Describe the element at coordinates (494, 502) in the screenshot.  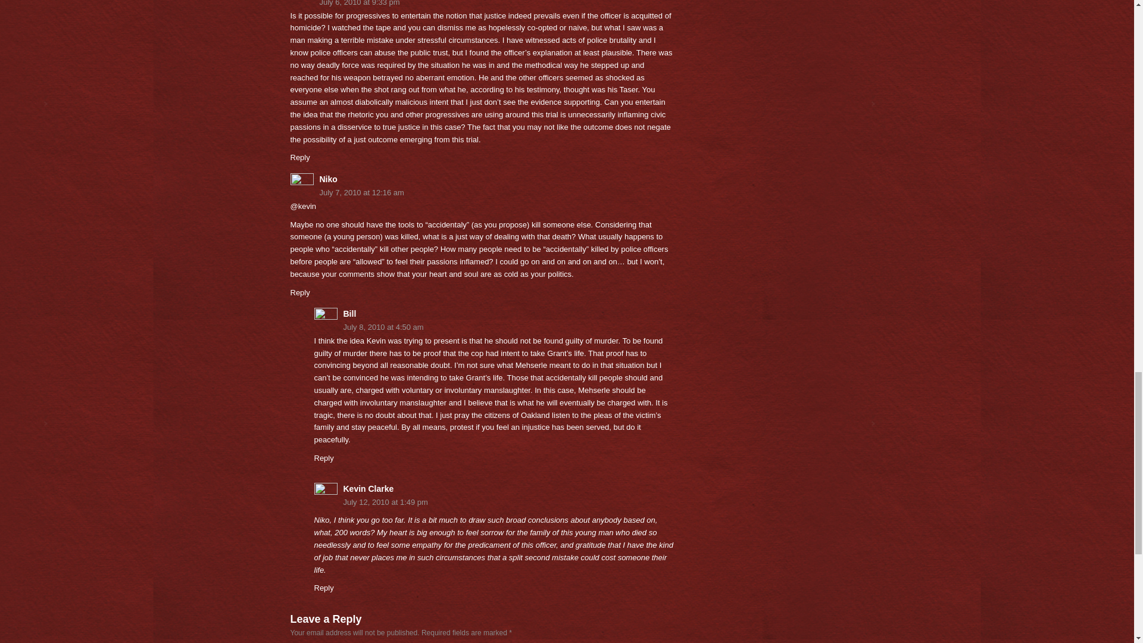
I see `July 12, 2010 at 1:49 pm` at that location.